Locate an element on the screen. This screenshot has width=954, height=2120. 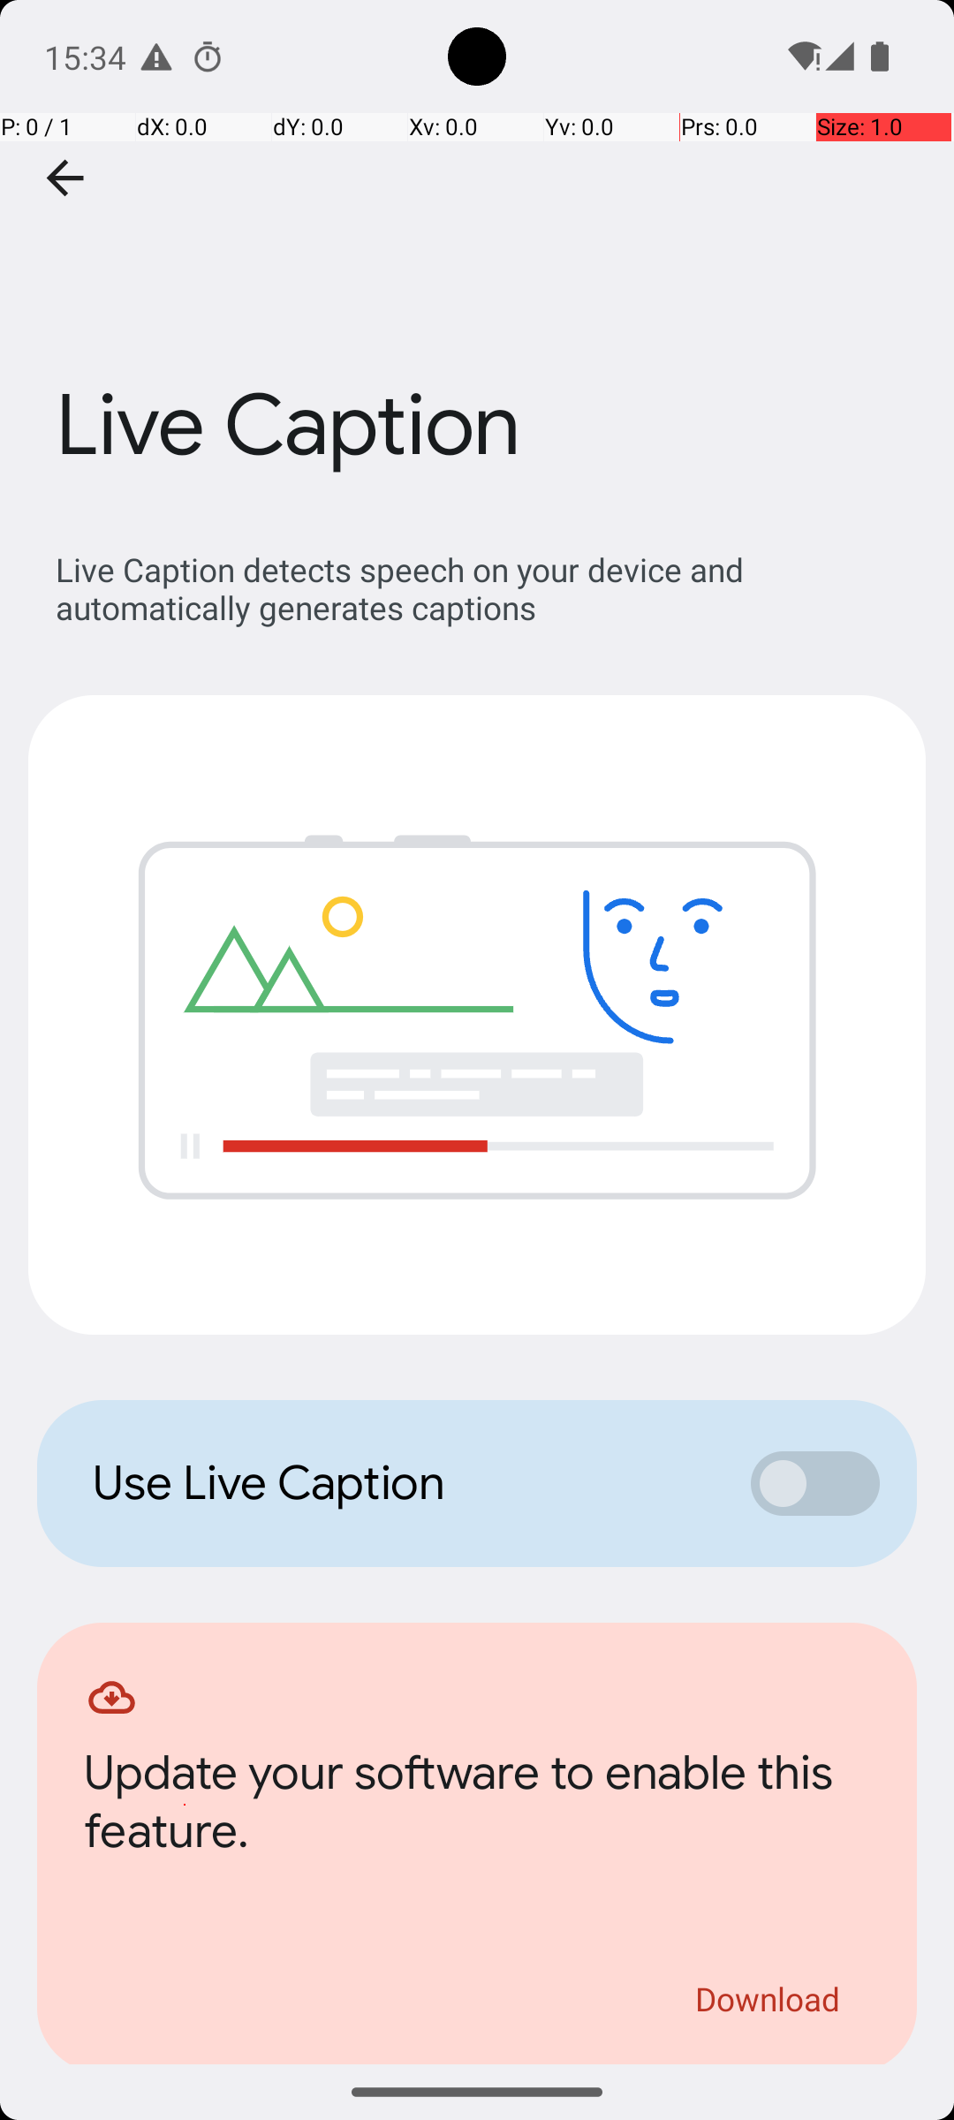
Live Caption is located at coordinates (477, 264).